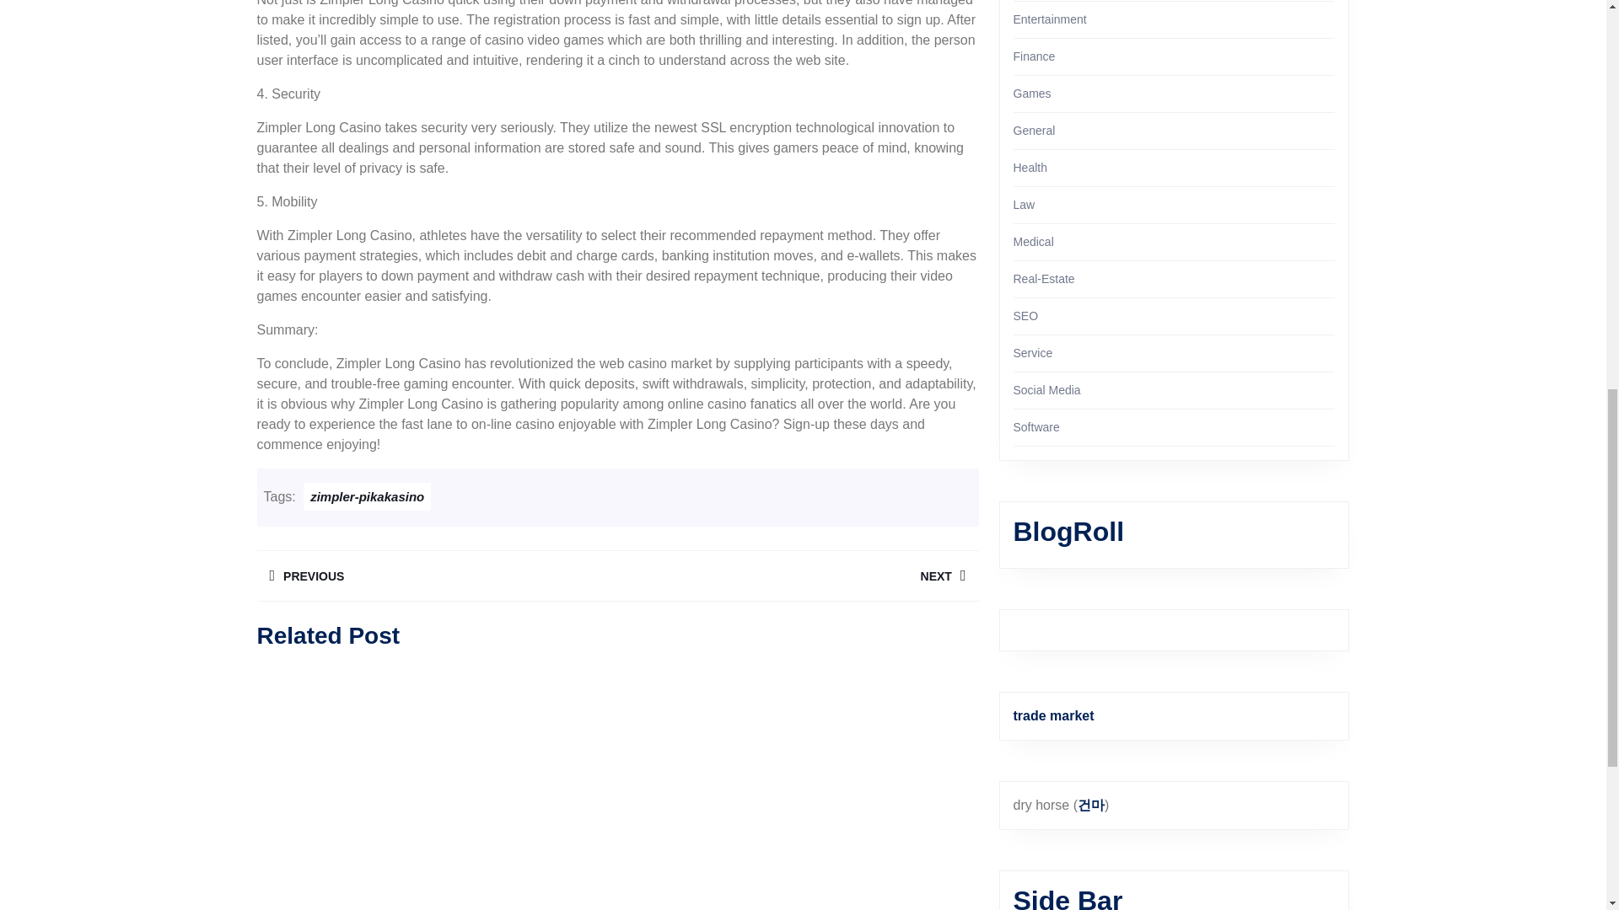 Image resolution: width=1619 pixels, height=910 pixels. What do you see at coordinates (1024, 204) in the screenshot?
I see `Law` at bounding box center [1024, 204].